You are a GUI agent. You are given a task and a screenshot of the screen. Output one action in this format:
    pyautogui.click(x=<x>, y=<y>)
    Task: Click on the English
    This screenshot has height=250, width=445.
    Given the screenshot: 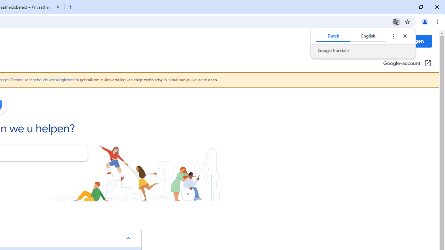 What is the action you would take?
    pyautogui.click(x=368, y=36)
    